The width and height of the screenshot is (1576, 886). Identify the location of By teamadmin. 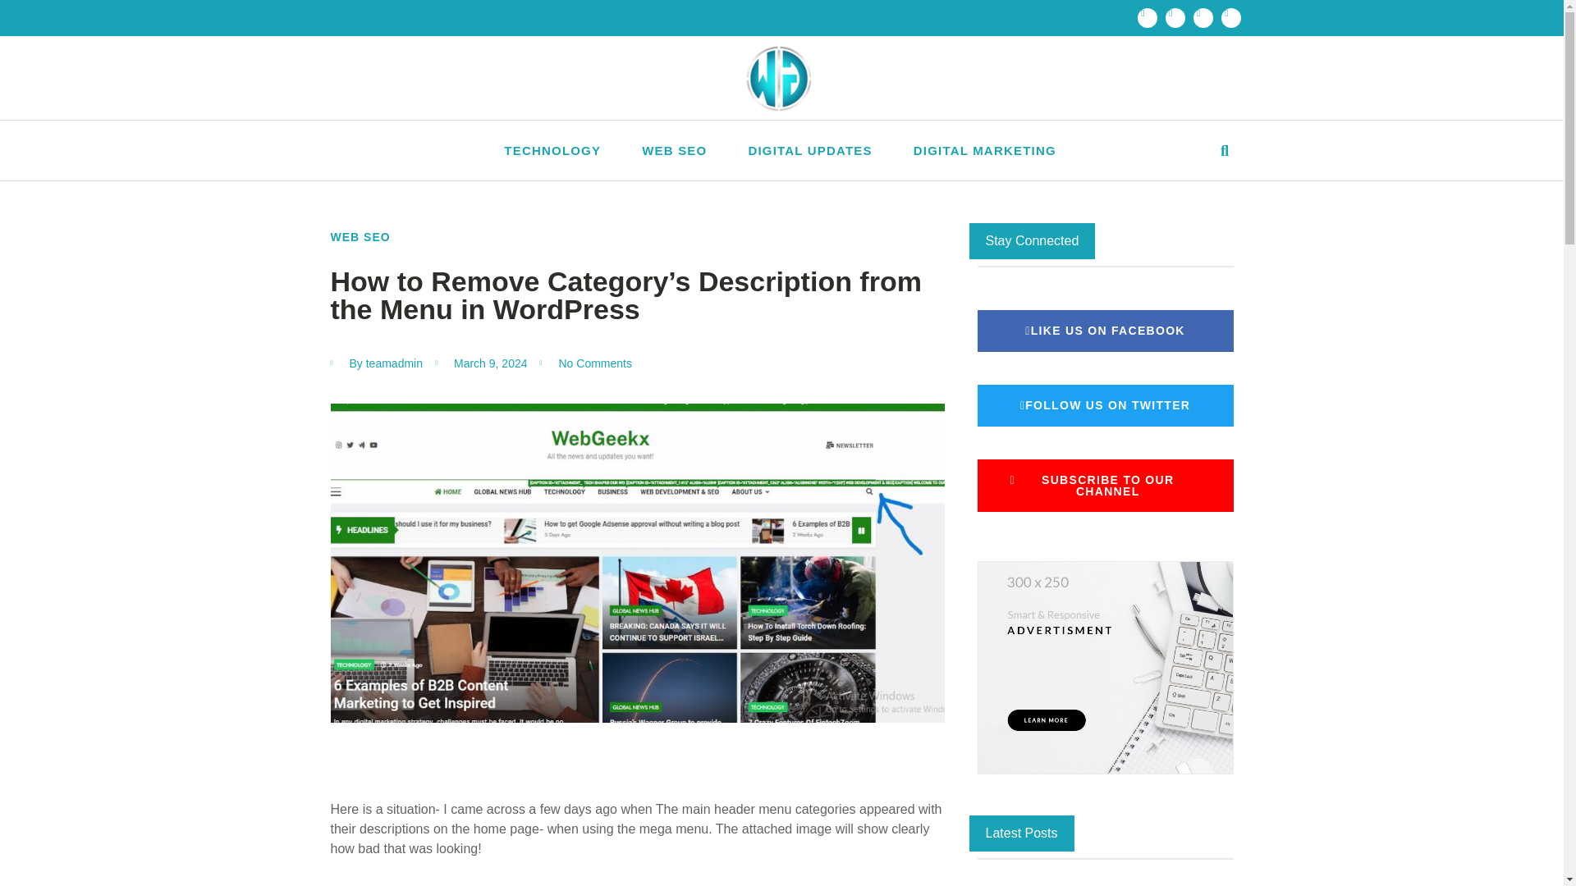
(376, 363).